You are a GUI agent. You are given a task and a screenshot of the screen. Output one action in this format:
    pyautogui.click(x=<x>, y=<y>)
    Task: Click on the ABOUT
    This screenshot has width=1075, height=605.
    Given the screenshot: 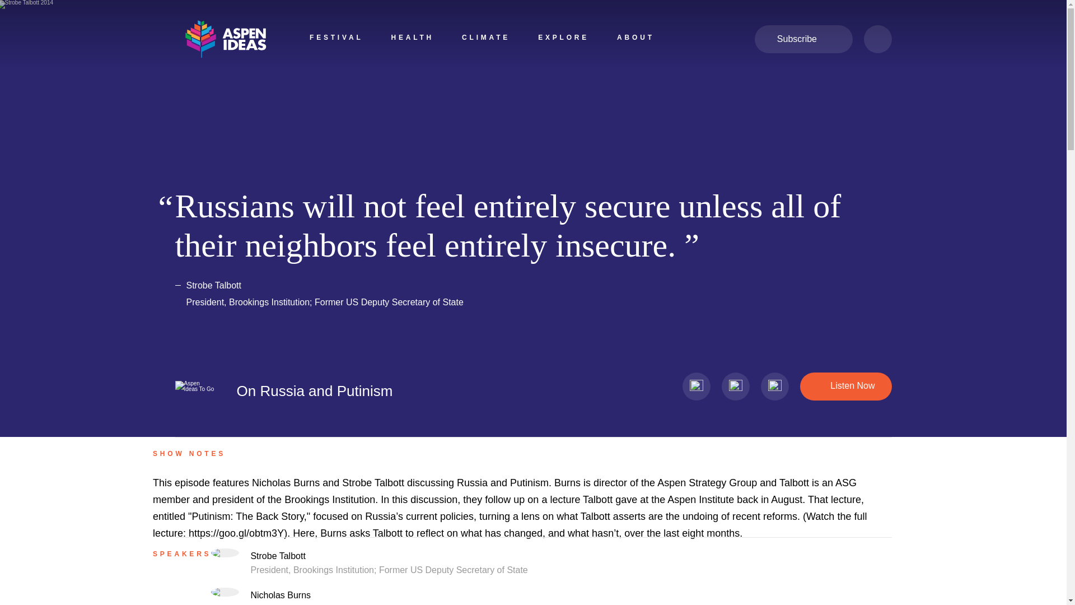 What is the action you would take?
    pyautogui.click(x=636, y=39)
    